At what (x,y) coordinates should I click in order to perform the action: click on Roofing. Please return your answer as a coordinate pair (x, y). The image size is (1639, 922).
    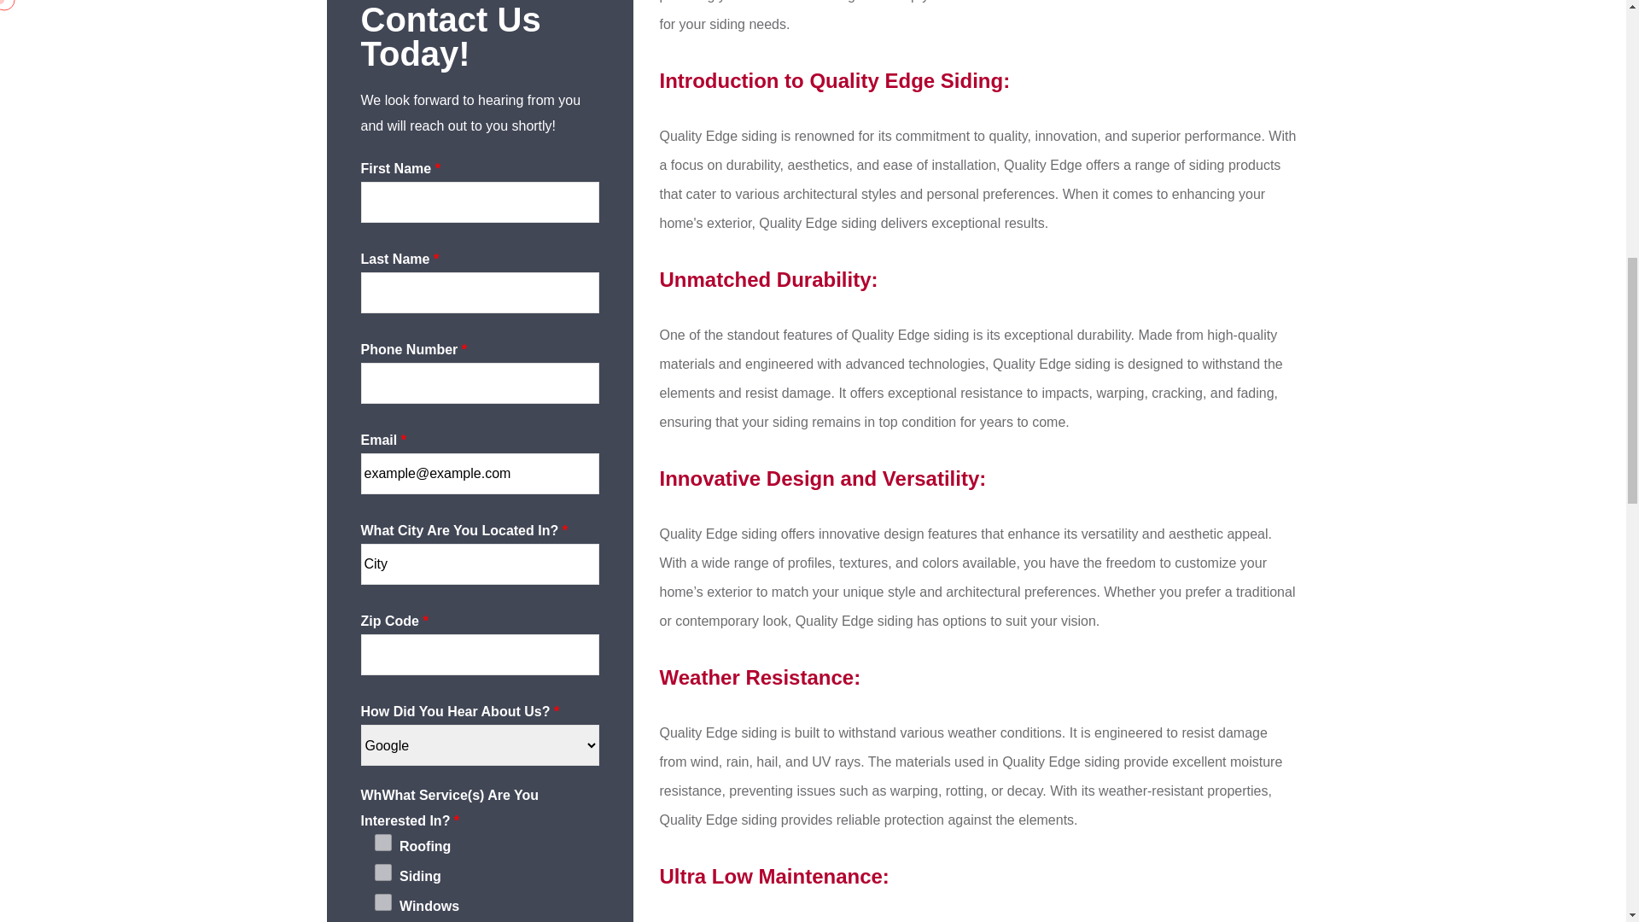
    Looking at the image, I should click on (382, 842).